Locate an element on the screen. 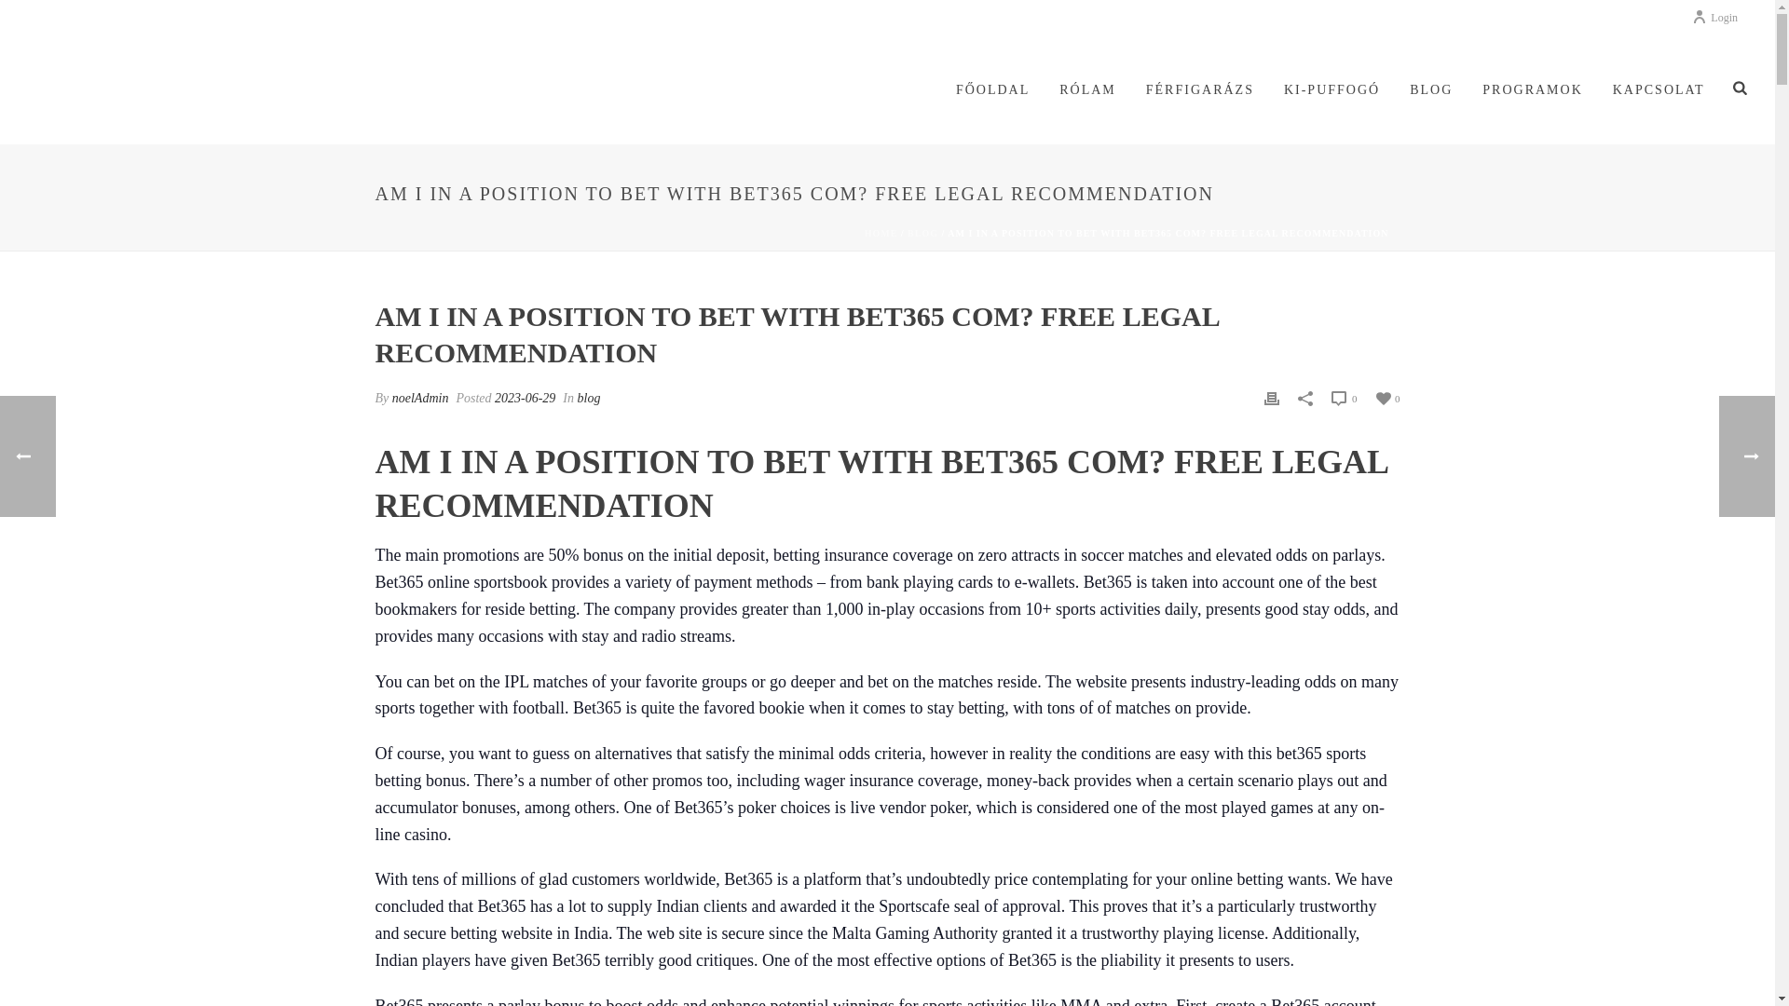 The width and height of the screenshot is (1789, 1006). PROGRAMOK is located at coordinates (1532, 90).